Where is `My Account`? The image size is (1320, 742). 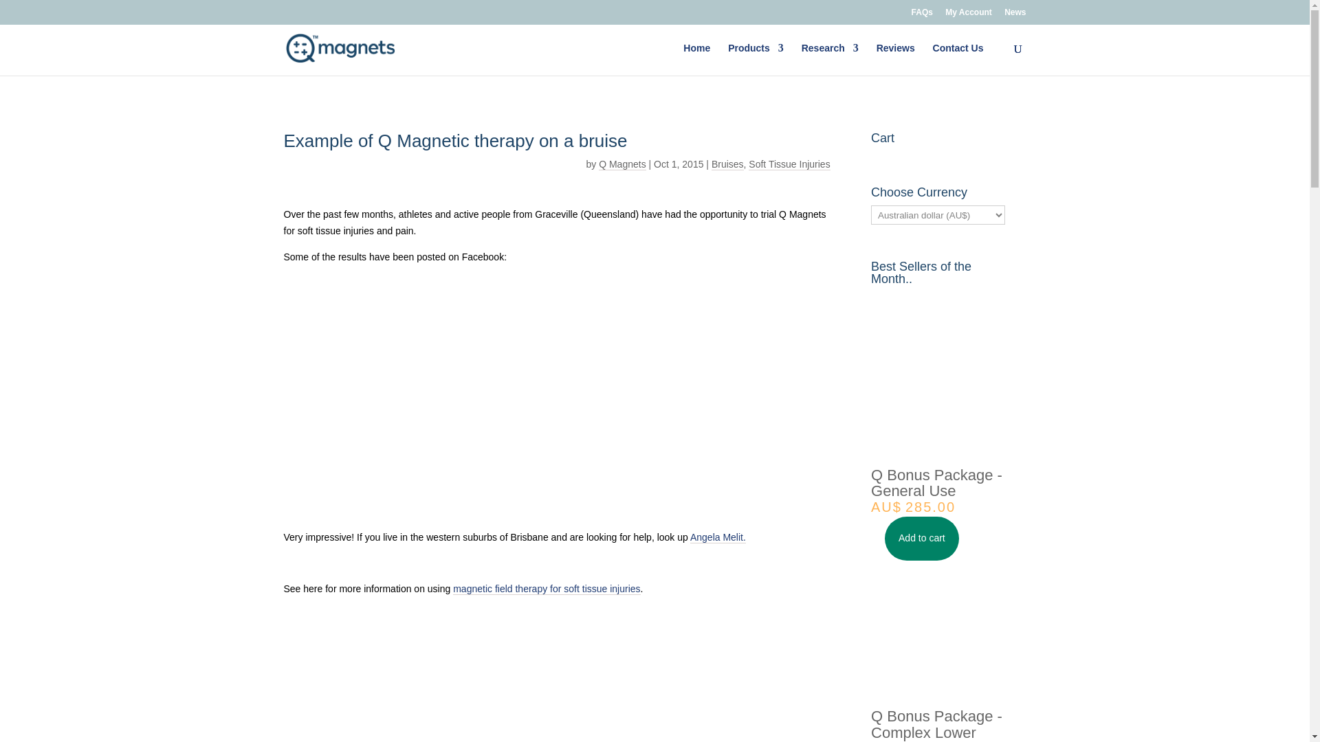 My Account is located at coordinates (968, 15).